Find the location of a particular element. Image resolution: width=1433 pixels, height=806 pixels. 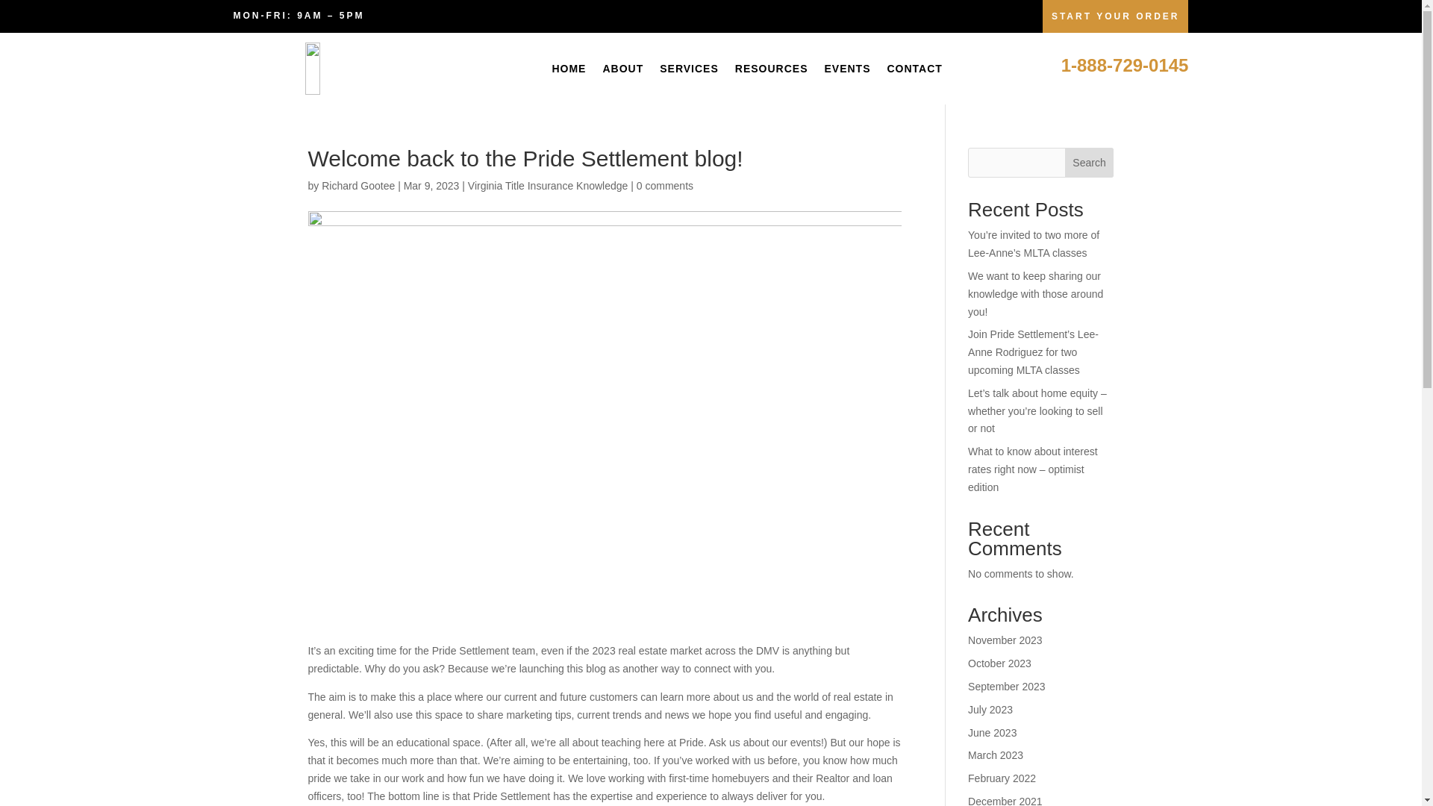

February 2022 is located at coordinates (1002, 778).